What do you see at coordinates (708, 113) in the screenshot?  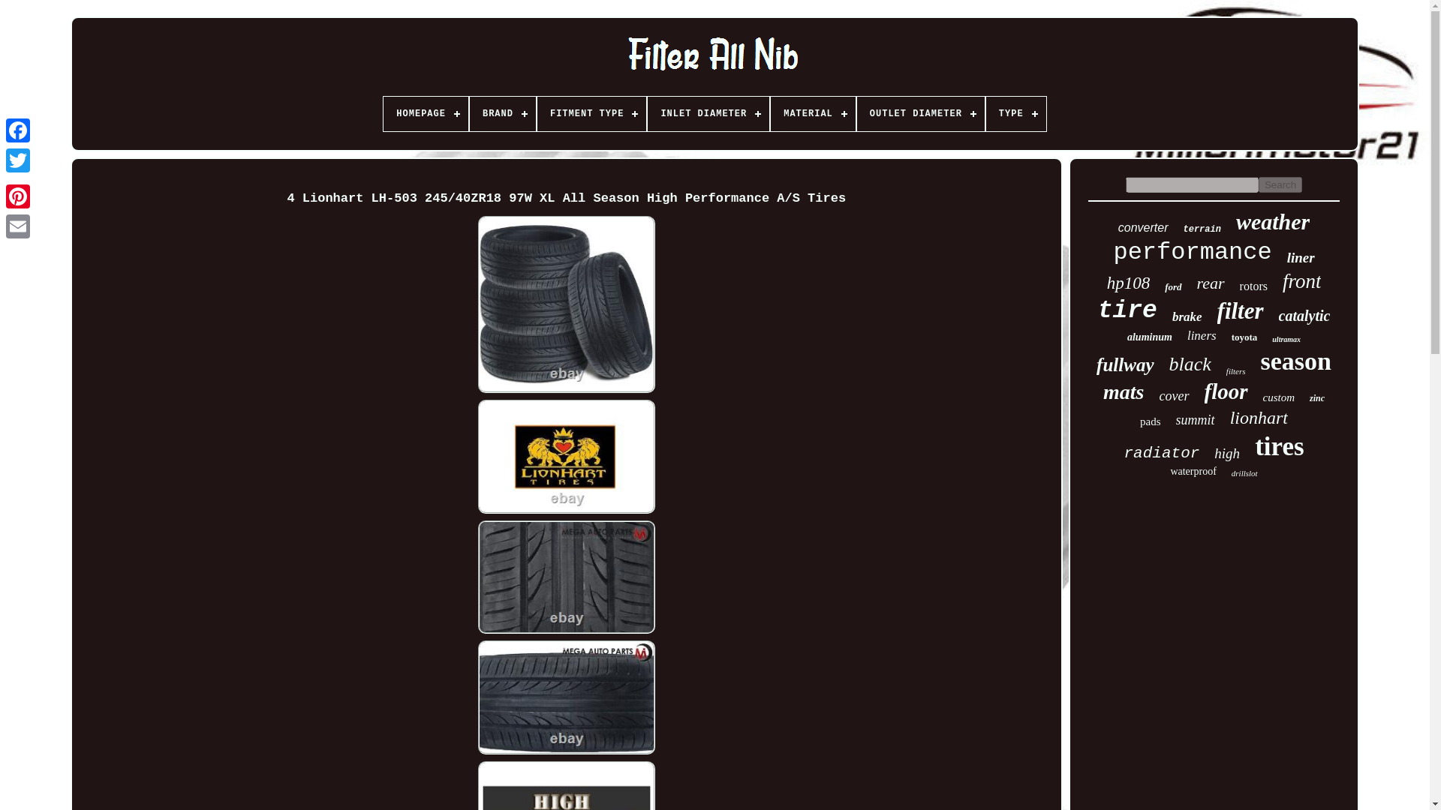 I see `INLET DIAMETER` at bounding box center [708, 113].